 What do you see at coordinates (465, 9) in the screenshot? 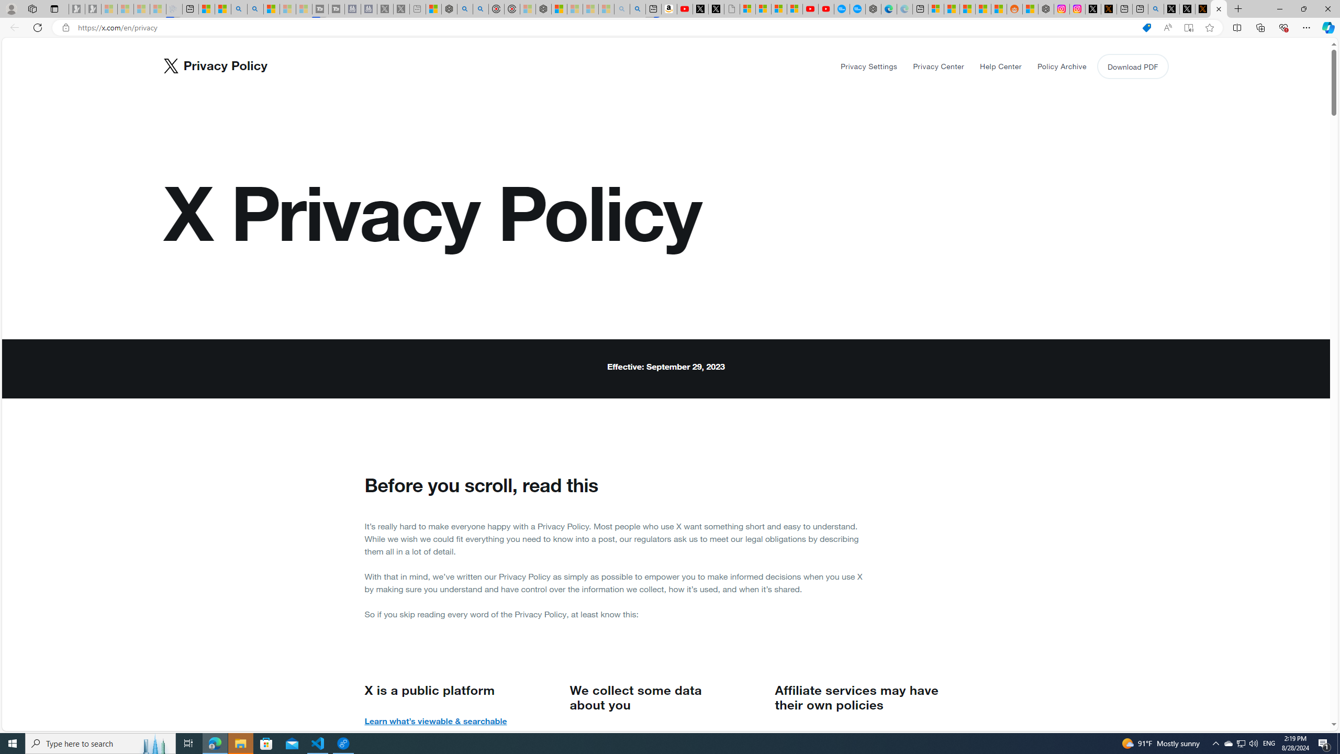
I see `poe - Search` at bounding box center [465, 9].